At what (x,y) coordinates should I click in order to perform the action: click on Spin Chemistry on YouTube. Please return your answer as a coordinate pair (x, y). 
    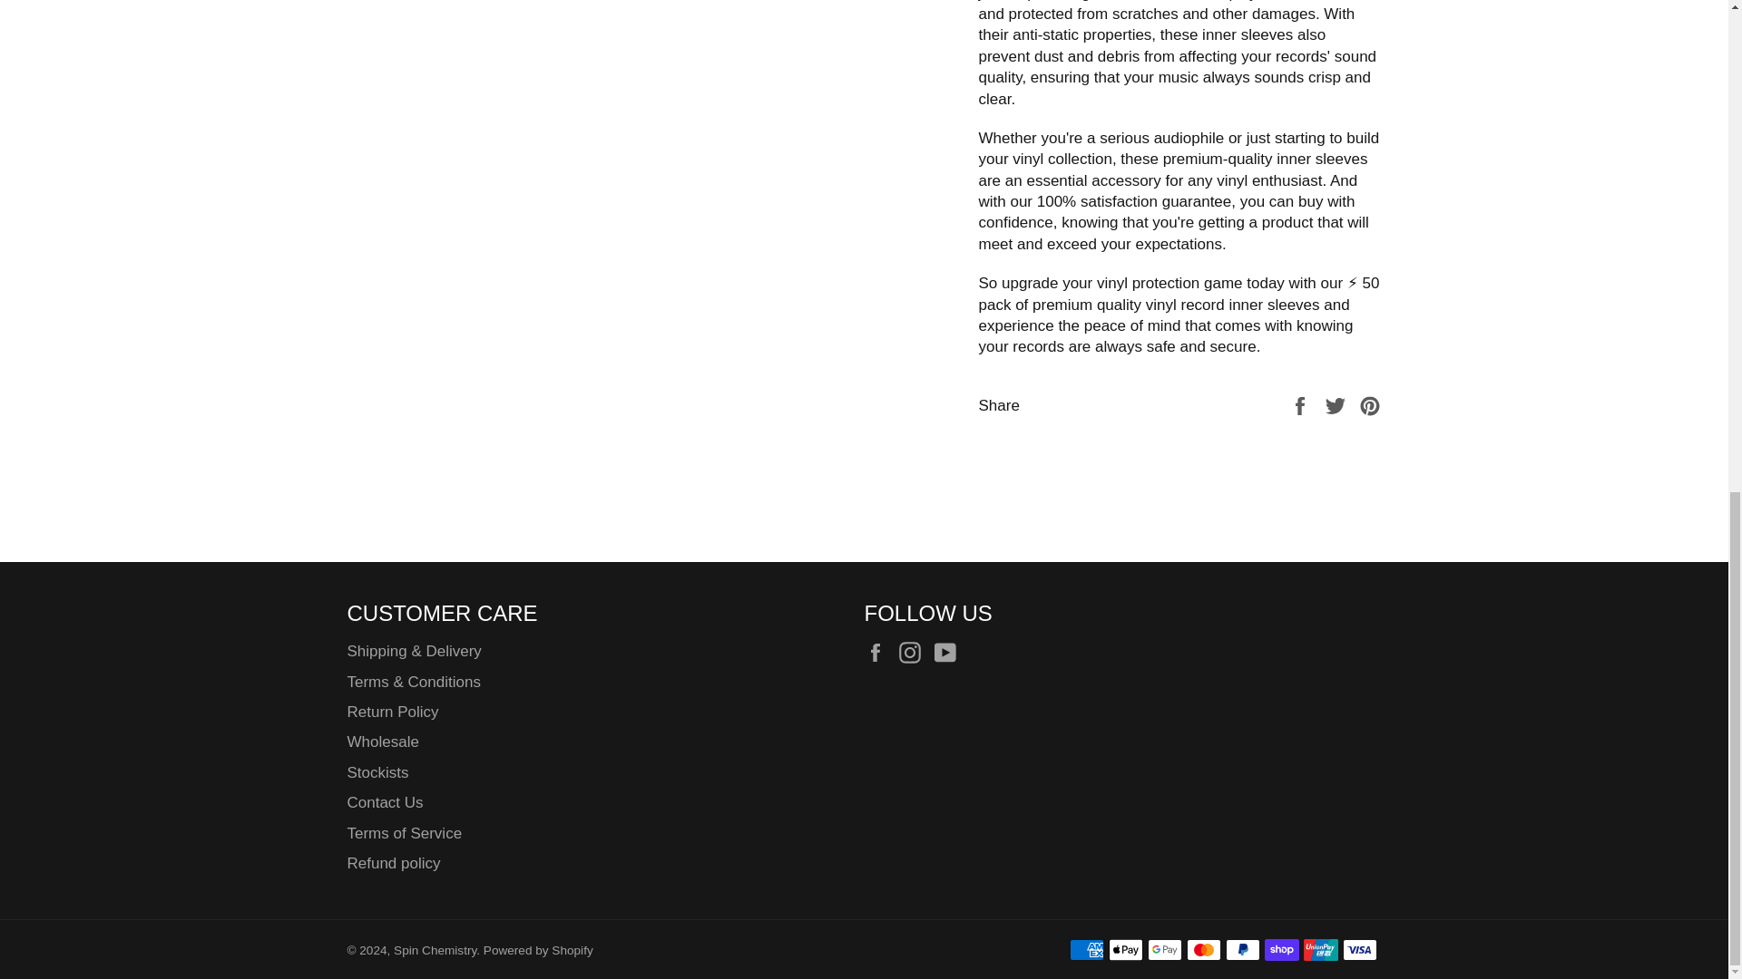
    Looking at the image, I should click on (949, 653).